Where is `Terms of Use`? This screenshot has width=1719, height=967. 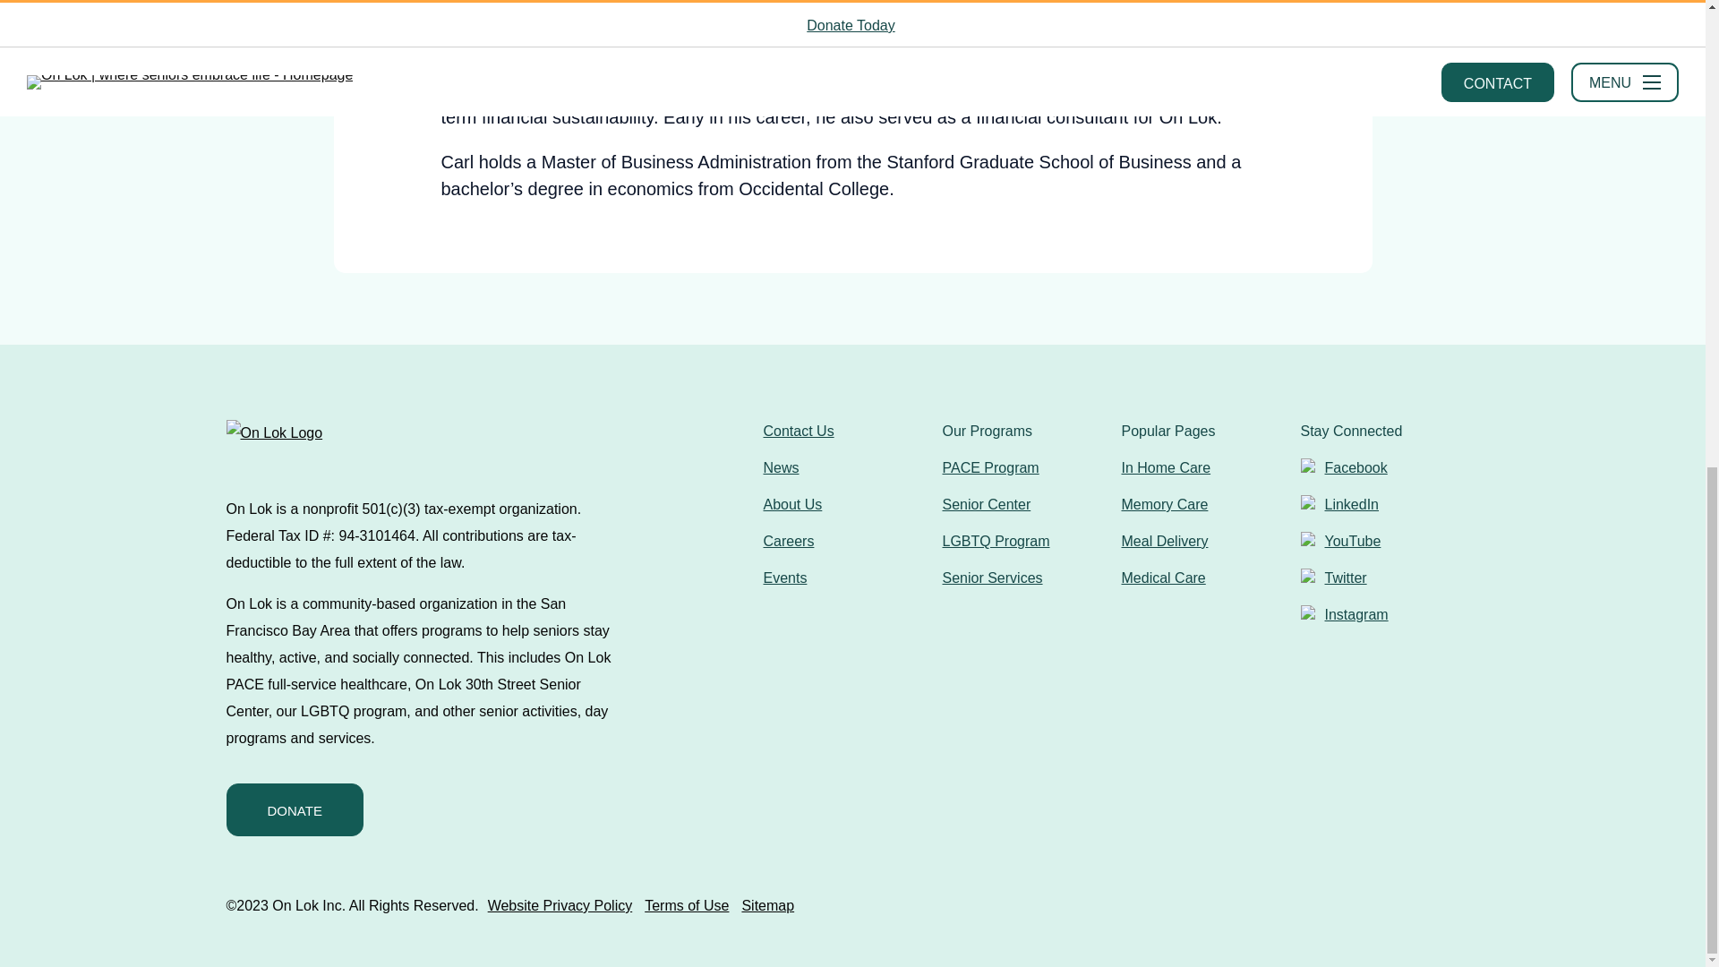
Terms of Use is located at coordinates (687, 905).